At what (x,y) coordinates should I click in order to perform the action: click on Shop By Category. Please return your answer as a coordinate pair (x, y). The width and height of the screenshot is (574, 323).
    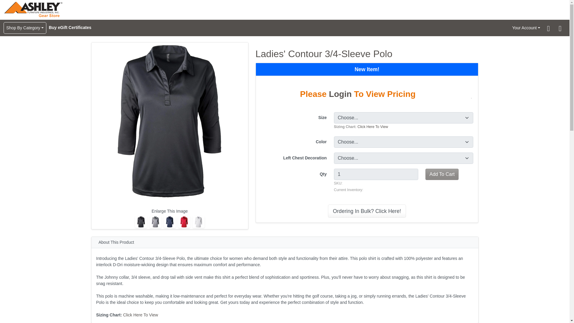
    Looking at the image, I should click on (25, 28).